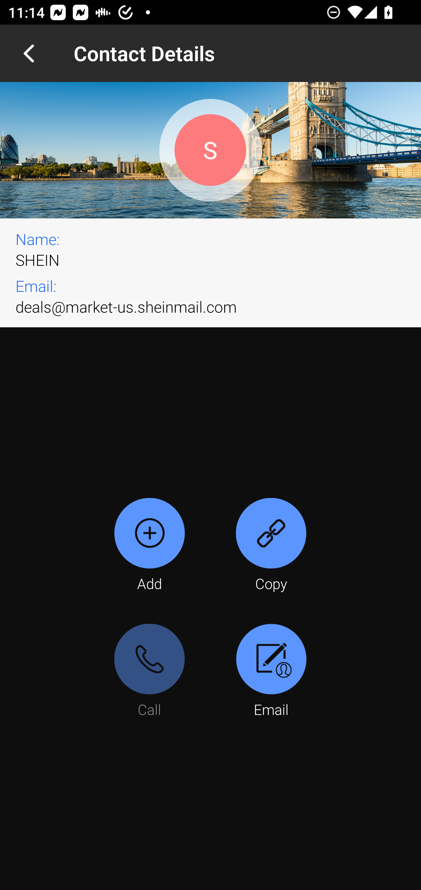  Describe the element at coordinates (150, 672) in the screenshot. I see `Call` at that location.